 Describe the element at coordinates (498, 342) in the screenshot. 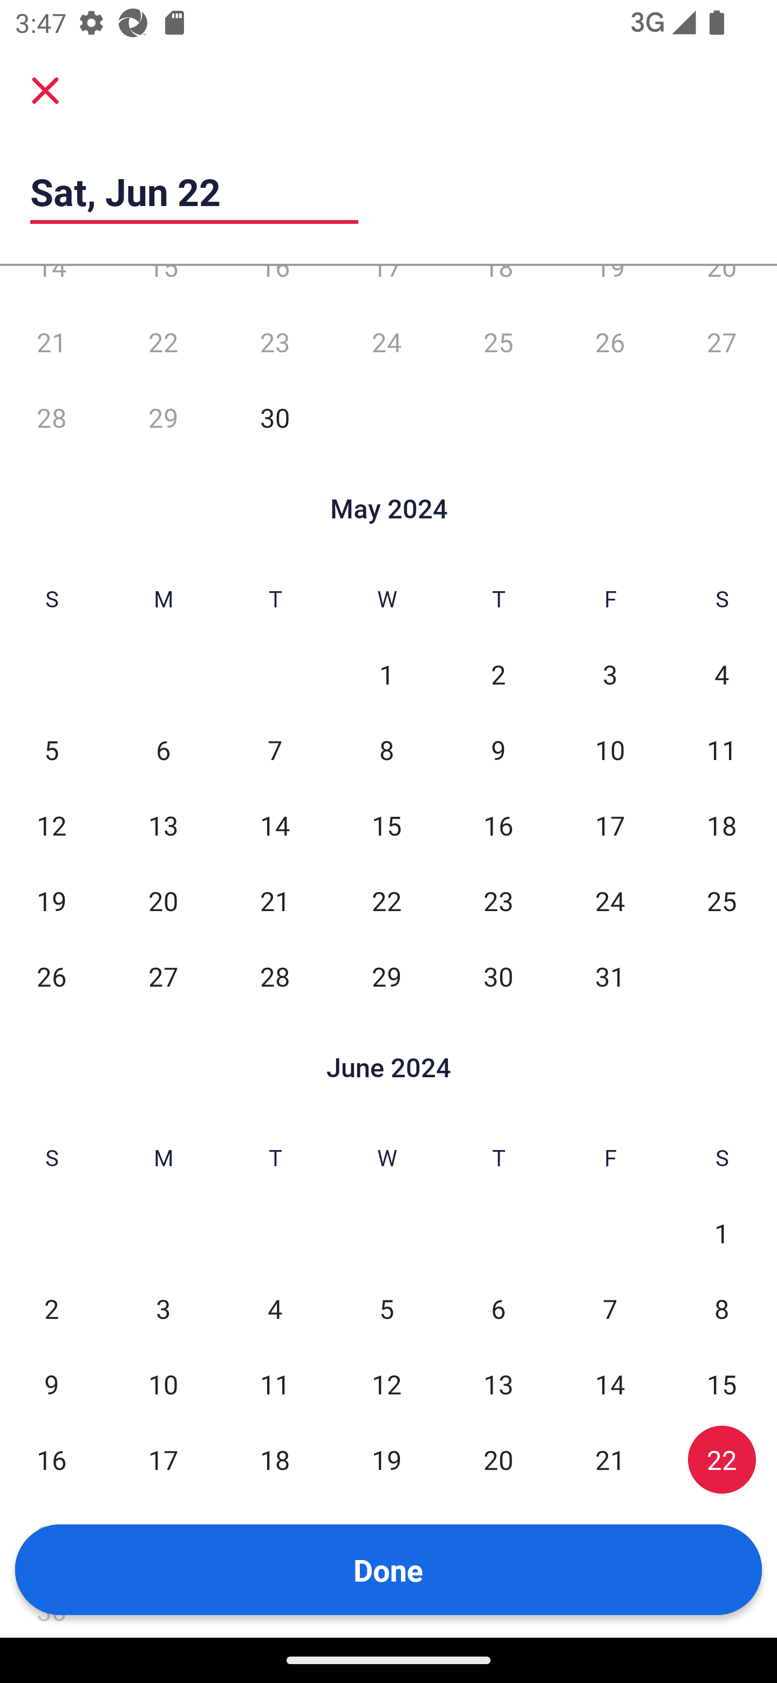

I see `25 Thu, Apr 25, Not Selected` at that location.